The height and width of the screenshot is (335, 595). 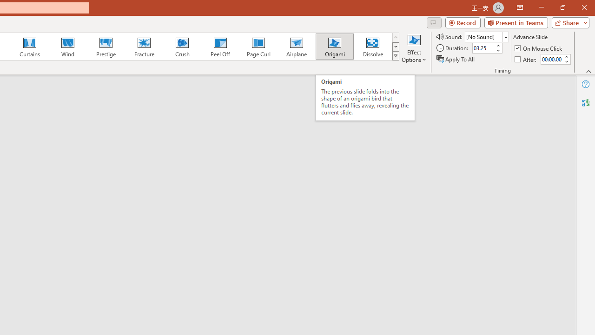 I want to click on More, so click(x=566, y=56).